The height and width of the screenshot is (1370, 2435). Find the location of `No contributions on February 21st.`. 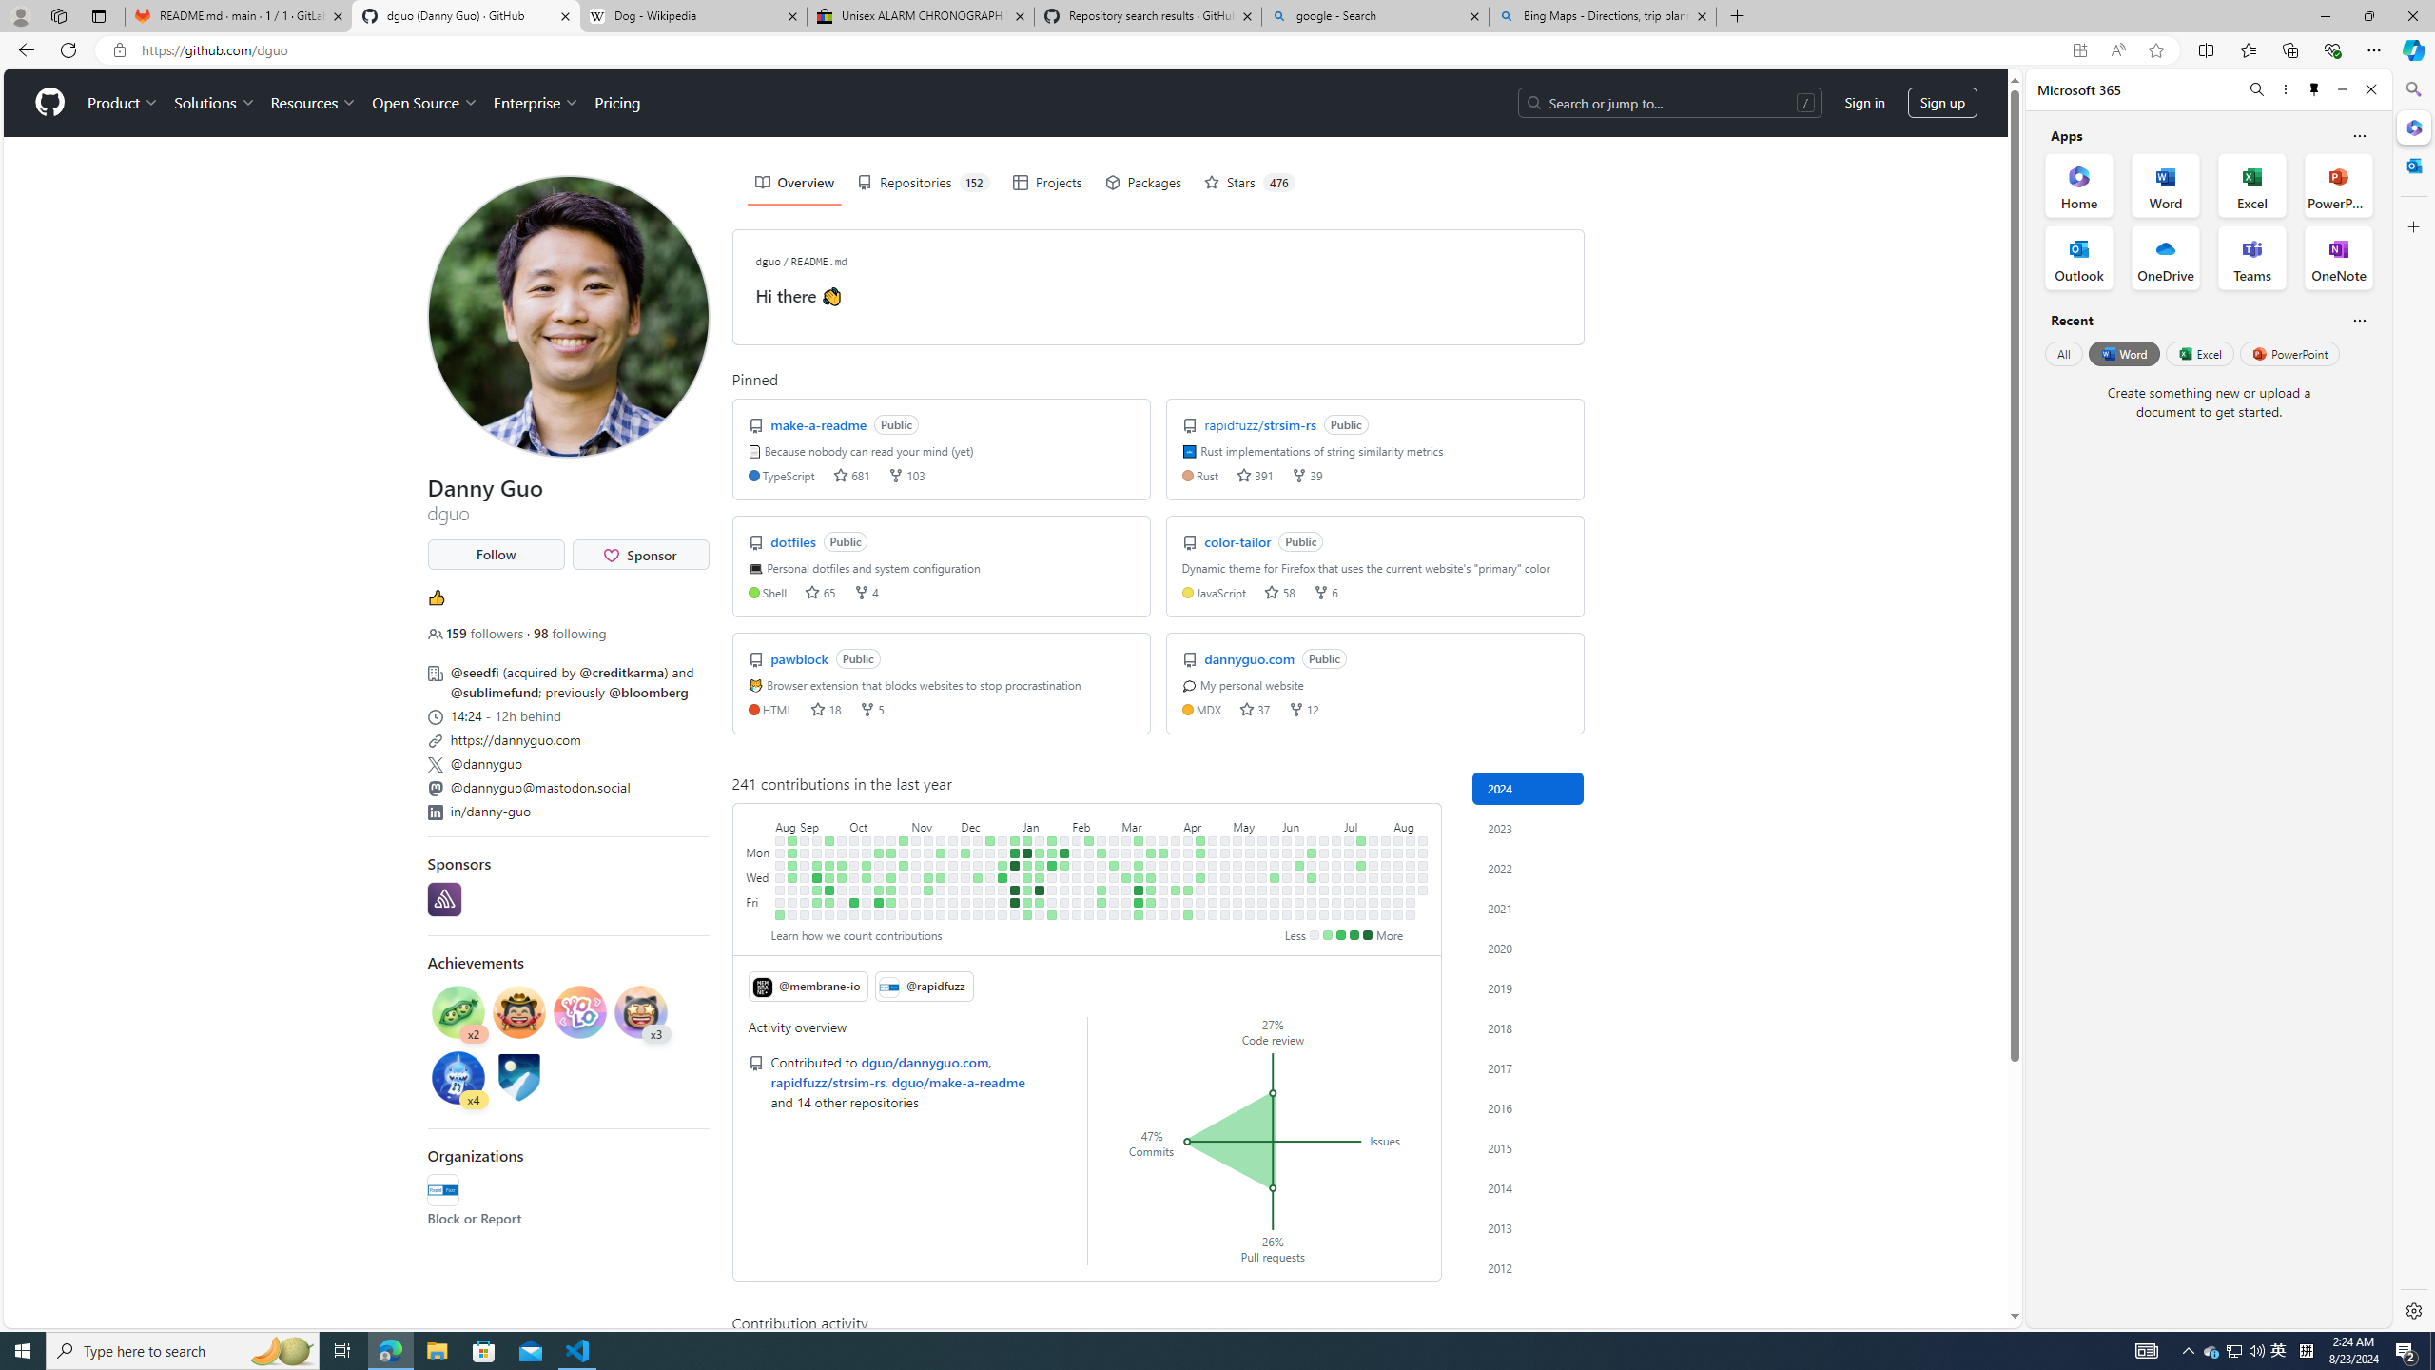

No contributions on February 21st. is located at coordinates (1101, 877).